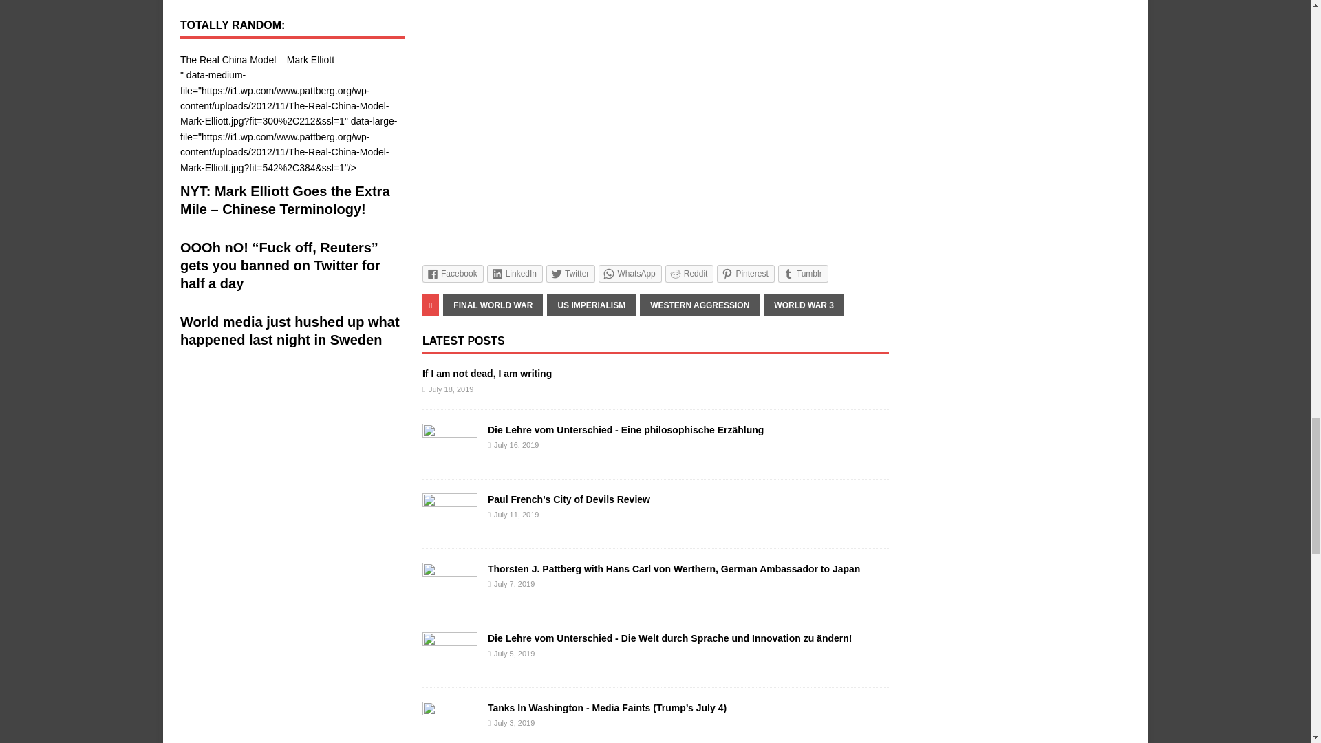 This screenshot has width=1321, height=743. I want to click on Click to share on Tumblr, so click(802, 274).